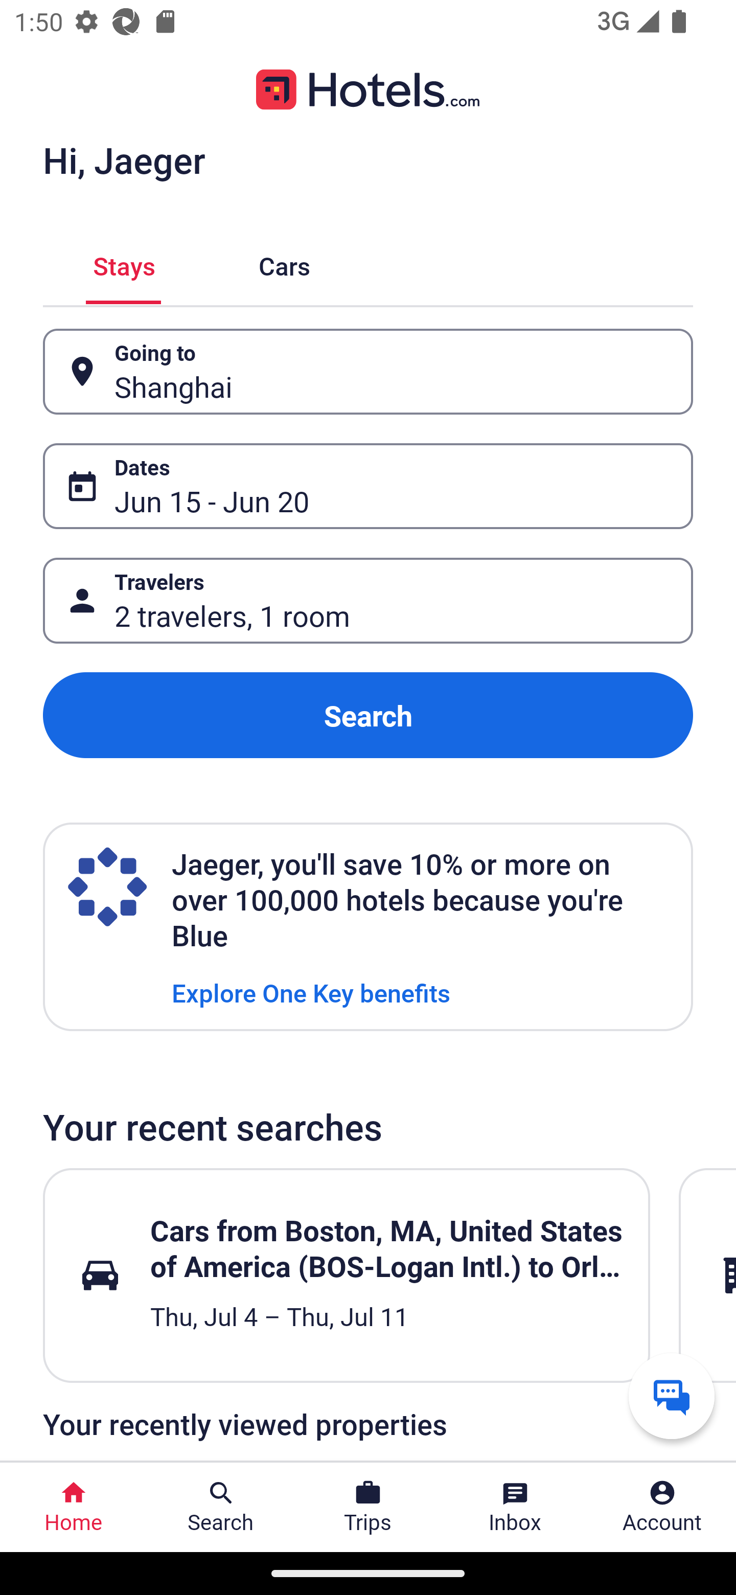  Describe the element at coordinates (662, 1507) in the screenshot. I see `Account Profile. Button` at that location.